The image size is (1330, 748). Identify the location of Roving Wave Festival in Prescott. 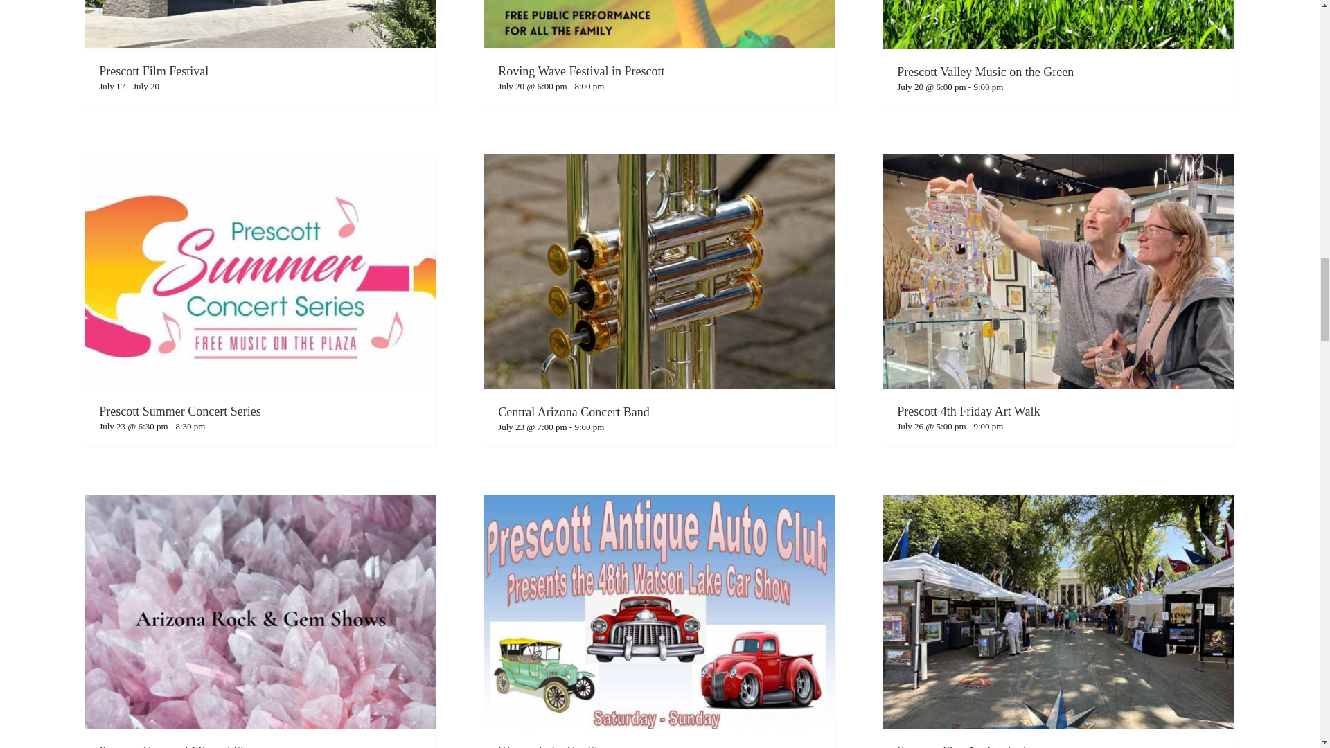
(580, 71).